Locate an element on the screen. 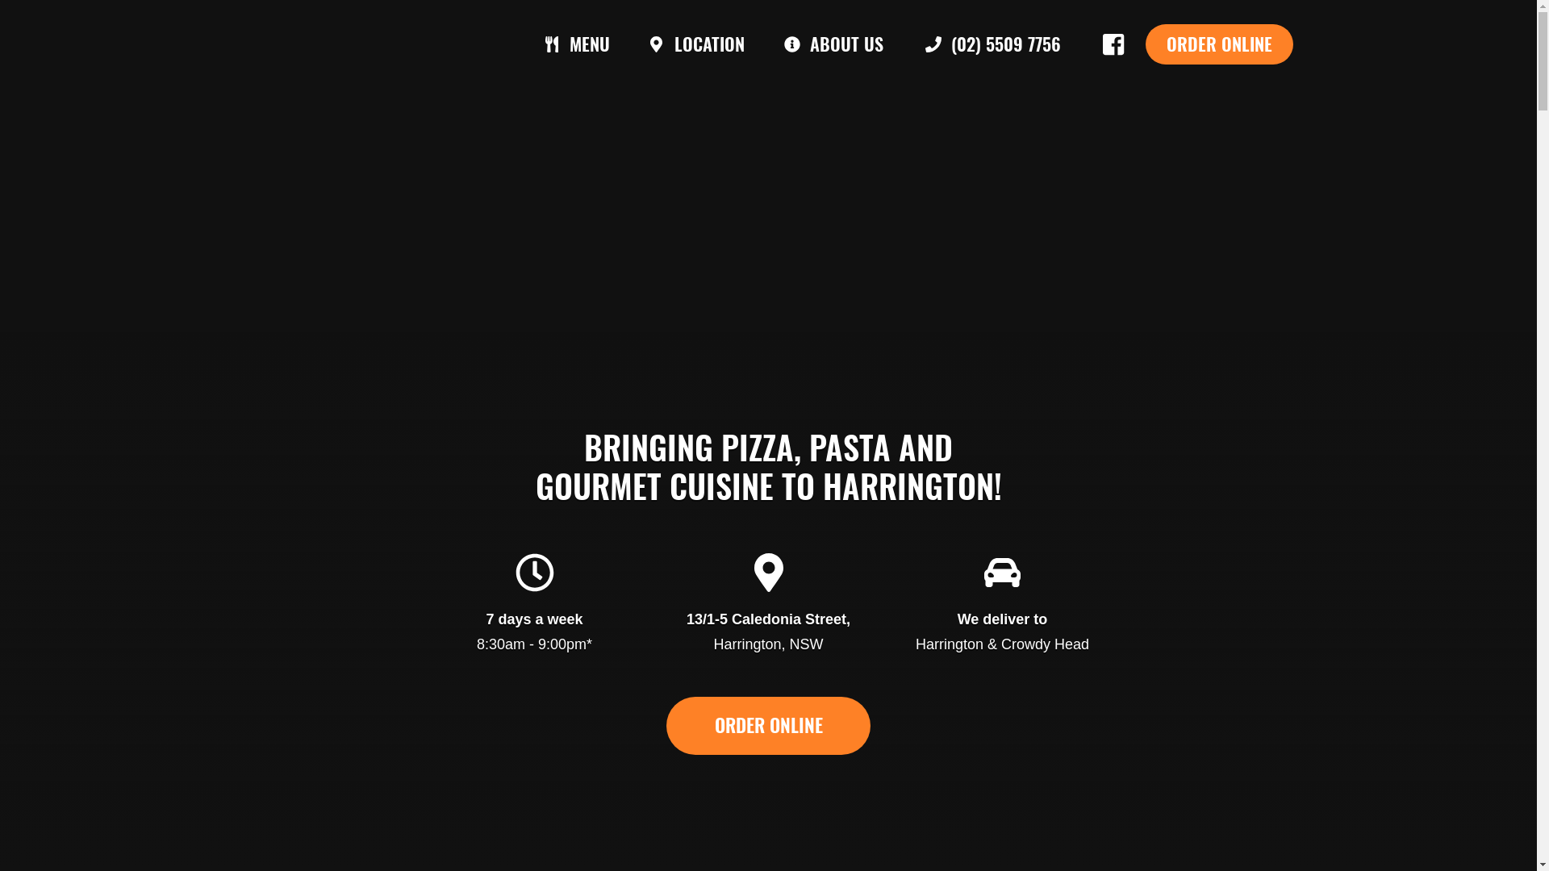 Image resolution: width=1549 pixels, height=871 pixels. LOCATION is located at coordinates (696, 44).